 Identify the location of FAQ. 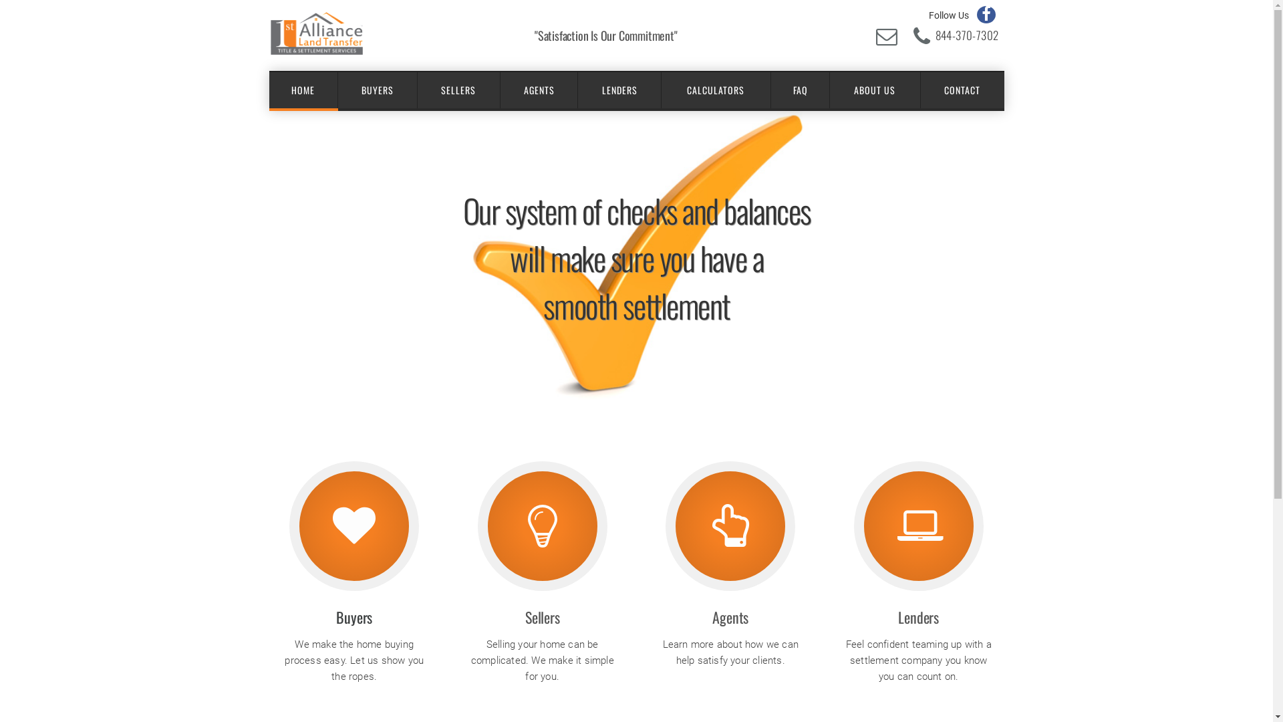
(801, 90).